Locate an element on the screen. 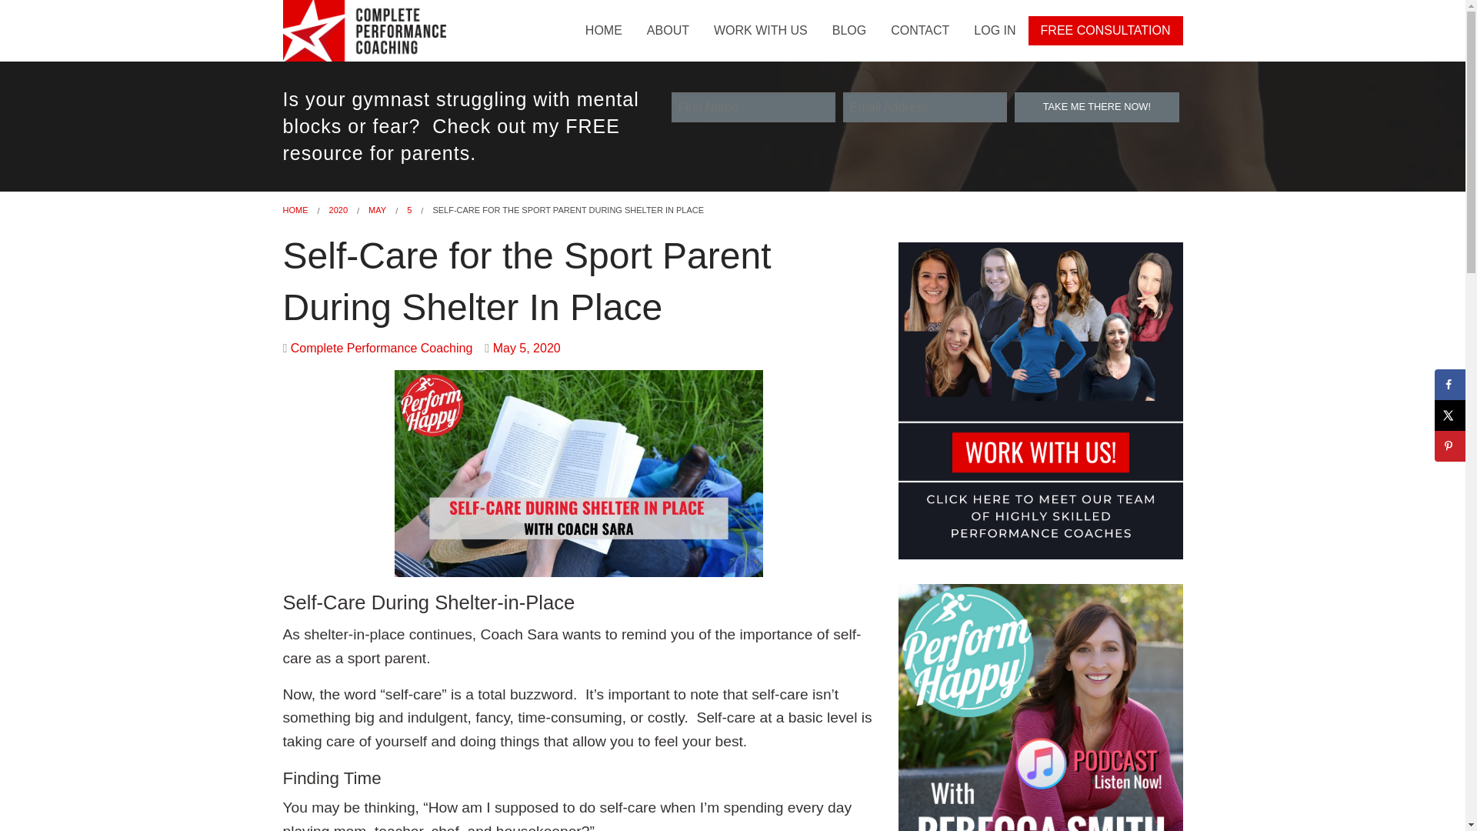 This screenshot has width=1477, height=831. ABOUT is located at coordinates (668, 31).